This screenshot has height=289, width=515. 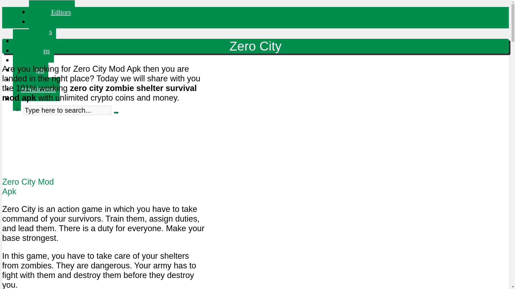 What do you see at coordinates (36, 89) in the screenshot?
I see `Entertainment` at bounding box center [36, 89].